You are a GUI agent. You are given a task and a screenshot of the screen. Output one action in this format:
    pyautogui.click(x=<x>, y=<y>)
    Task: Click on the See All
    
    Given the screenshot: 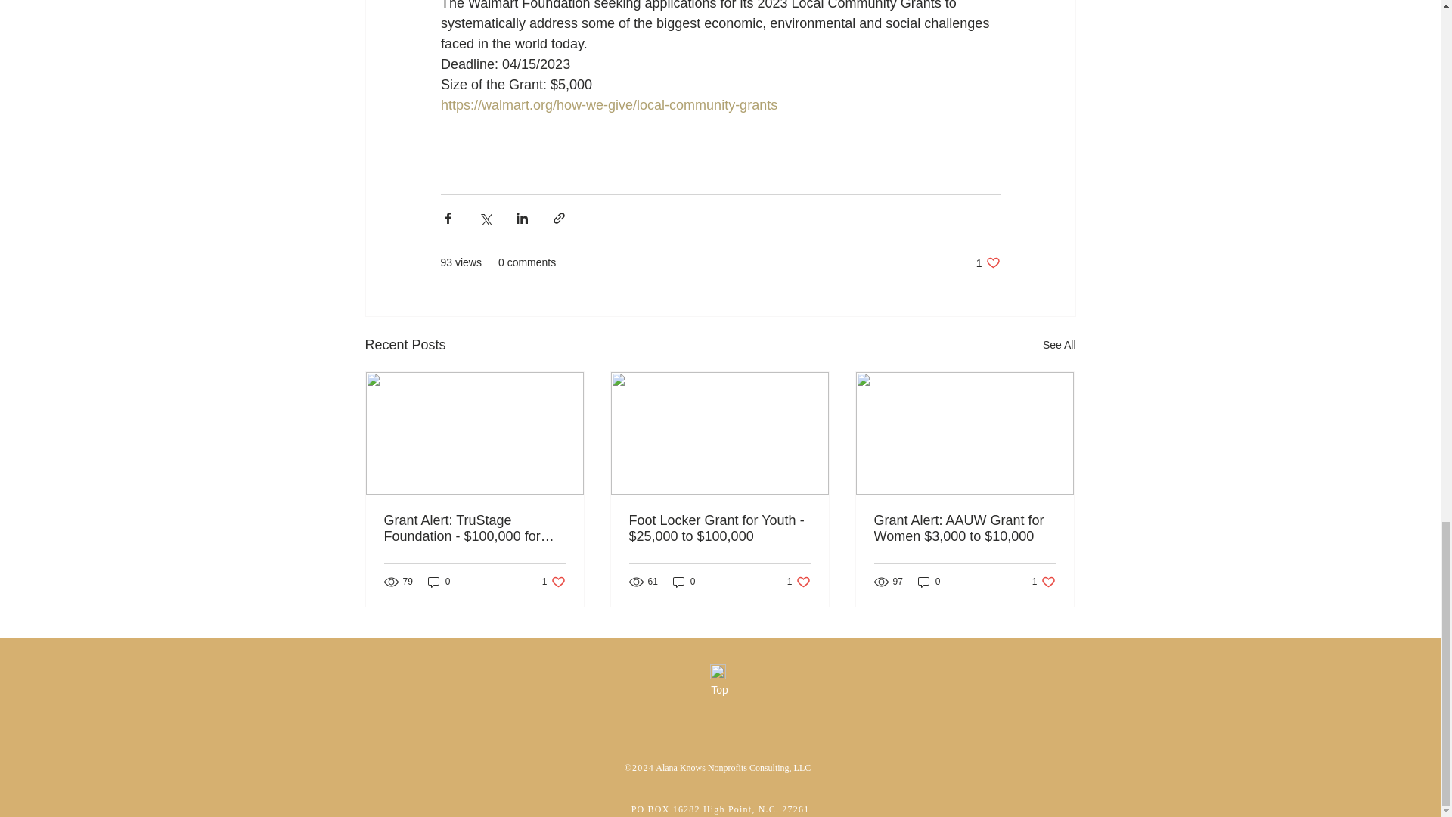 What is the action you would take?
    pyautogui.click(x=988, y=263)
    